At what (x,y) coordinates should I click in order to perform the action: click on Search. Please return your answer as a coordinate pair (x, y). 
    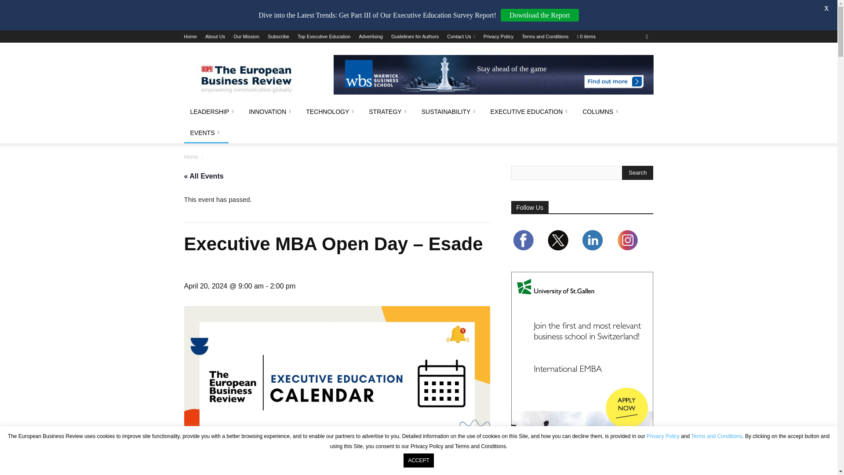
    Looking at the image, I should click on (637, 172).